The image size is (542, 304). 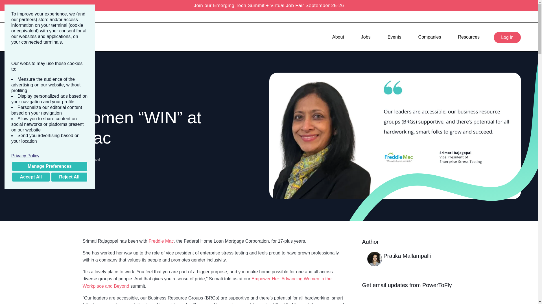 I want to click on Privacy Policy, so click(x=50, y=156).